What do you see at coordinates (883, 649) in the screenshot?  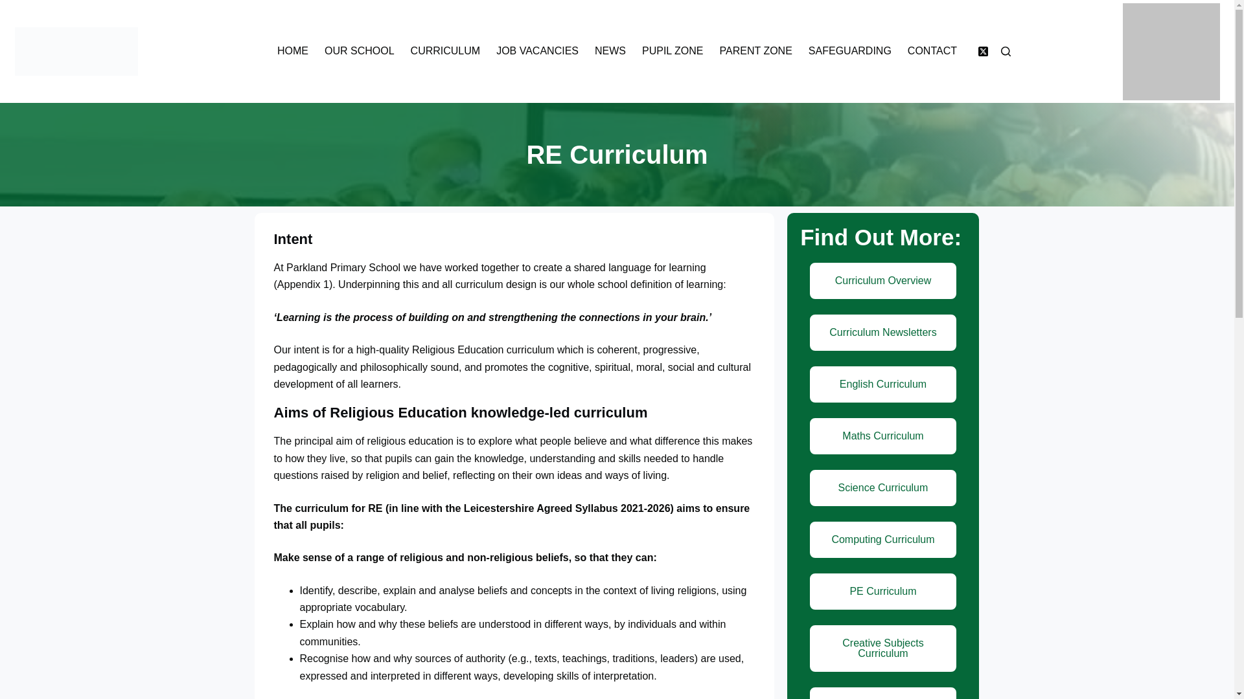 I see `Creative Subjects Curriculum` at bounding box center [883, 649].